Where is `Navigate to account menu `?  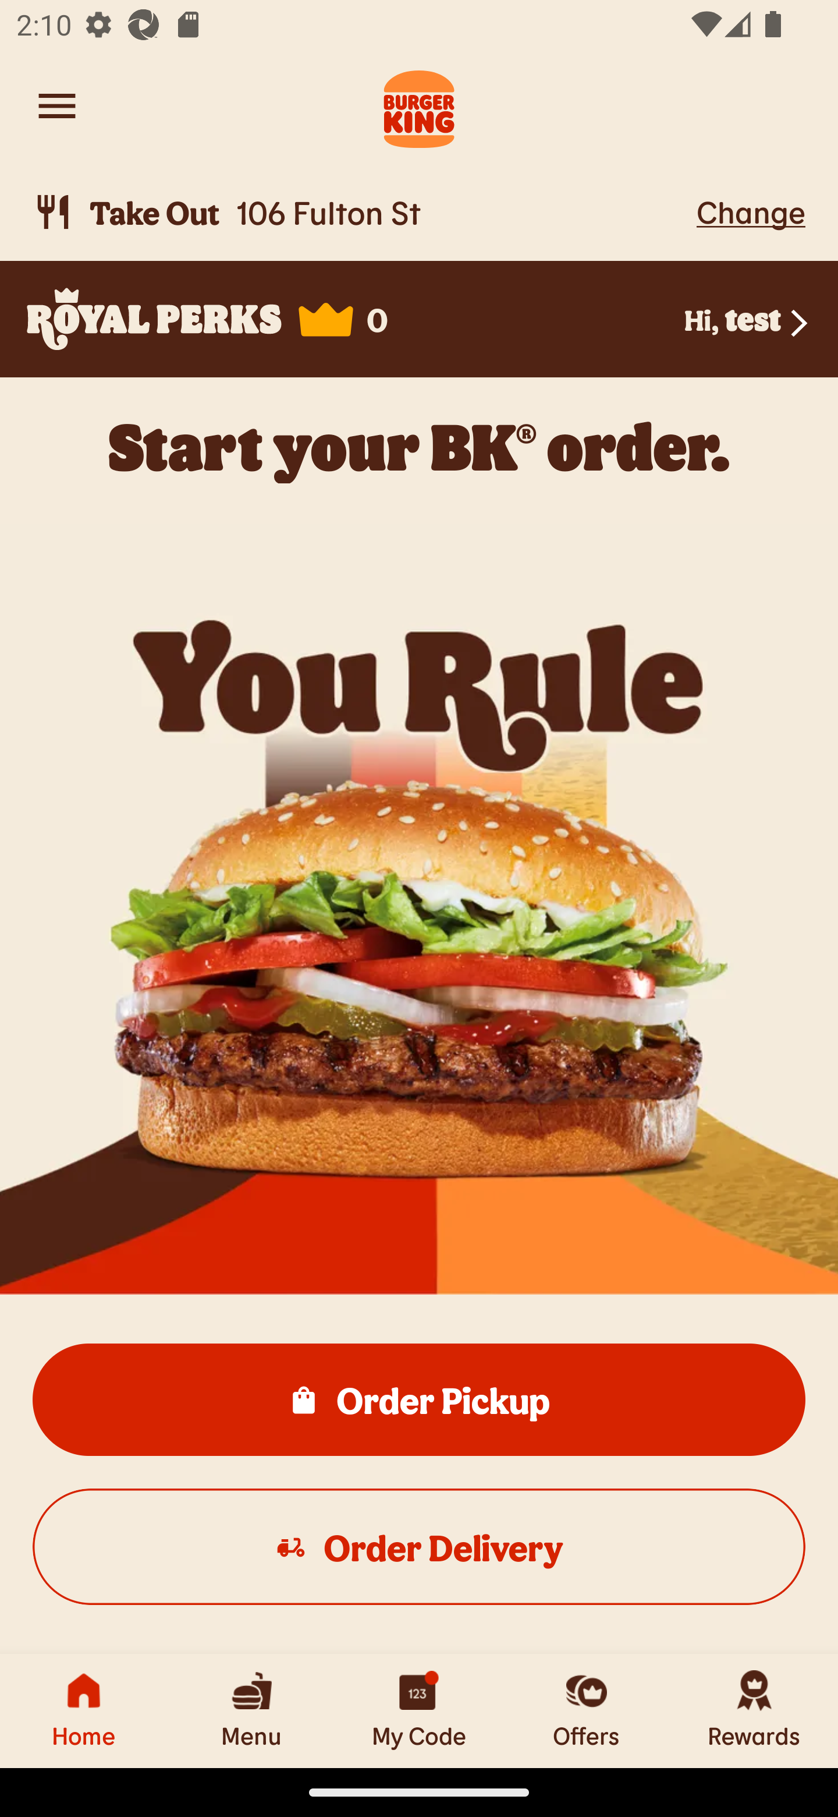 Navigate to account menu  is located at coordinates (57, 106).